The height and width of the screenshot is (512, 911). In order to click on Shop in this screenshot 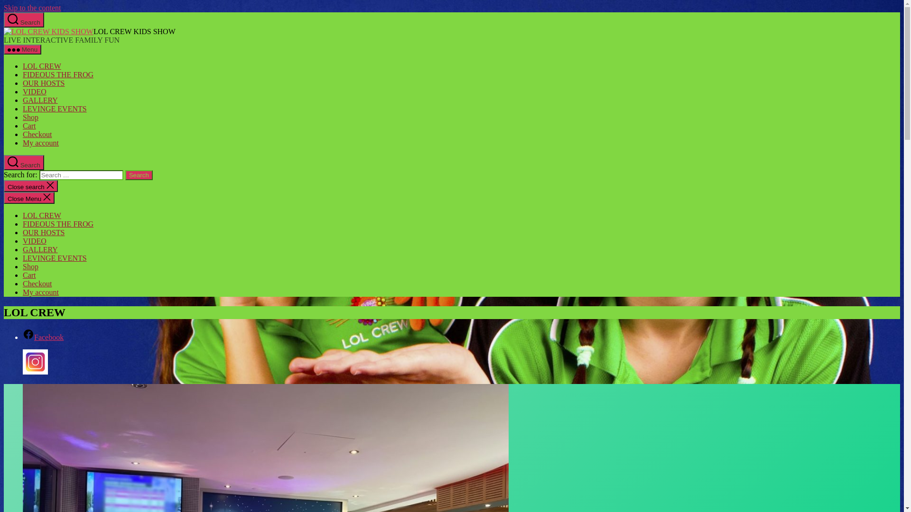, I will do `click(30, 266)`.